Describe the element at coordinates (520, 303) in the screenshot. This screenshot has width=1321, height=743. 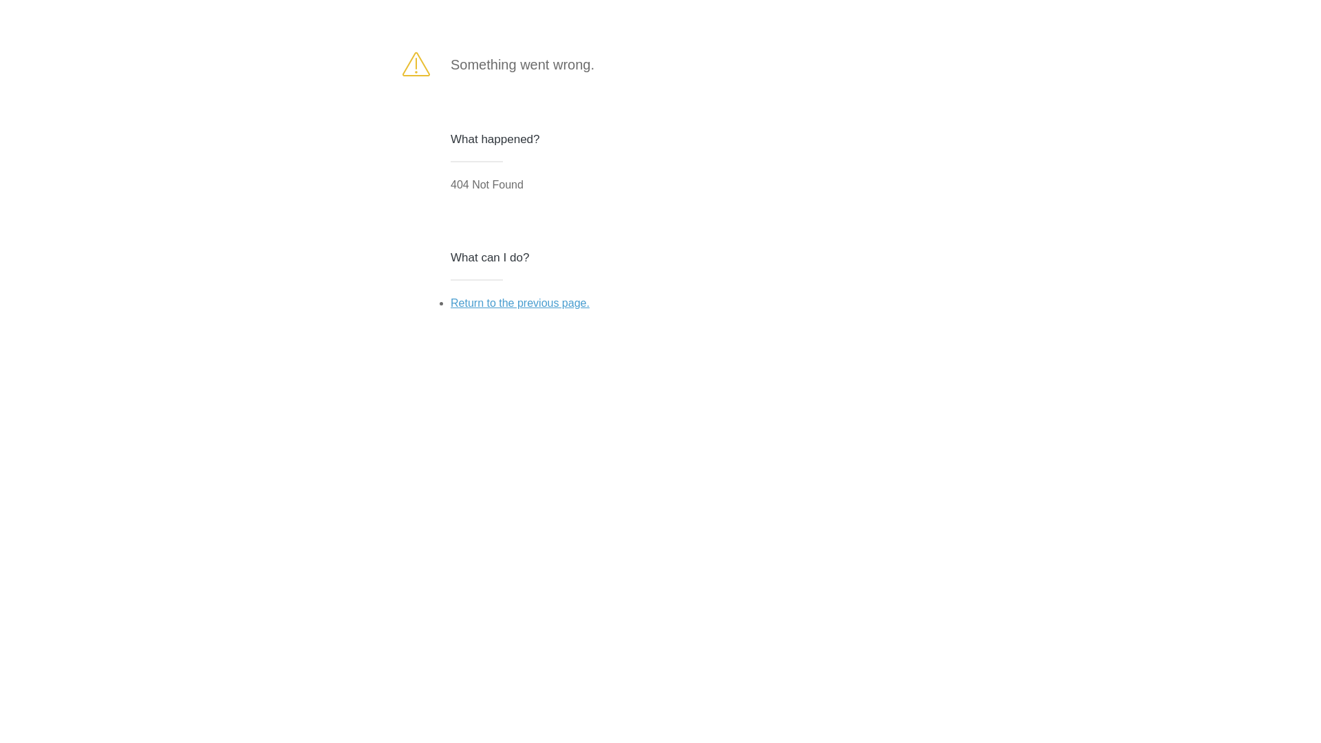
I see `Return to the previous page.` at that location.